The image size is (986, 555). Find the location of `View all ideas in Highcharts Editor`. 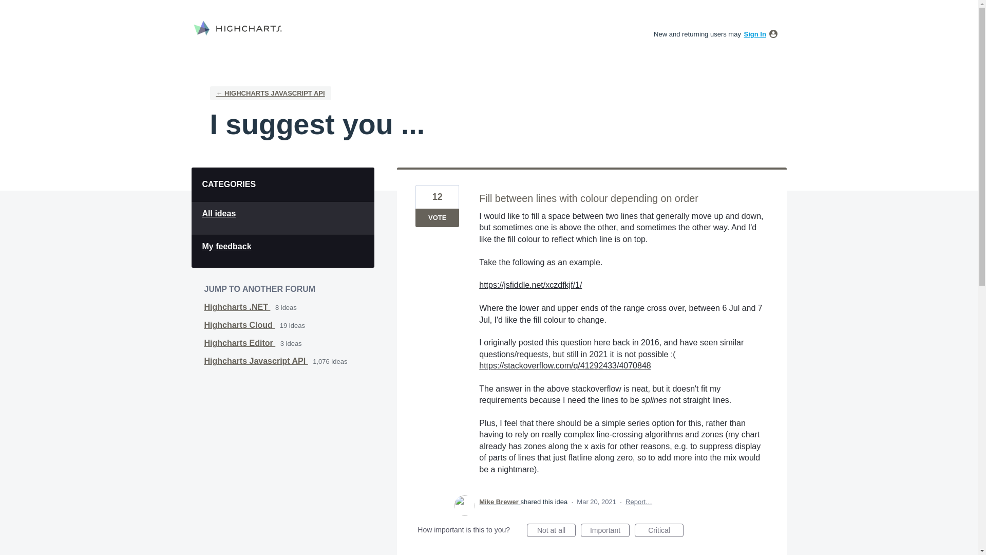

View all ideas in Highcharts Editor is located at coordinates (240, 343).